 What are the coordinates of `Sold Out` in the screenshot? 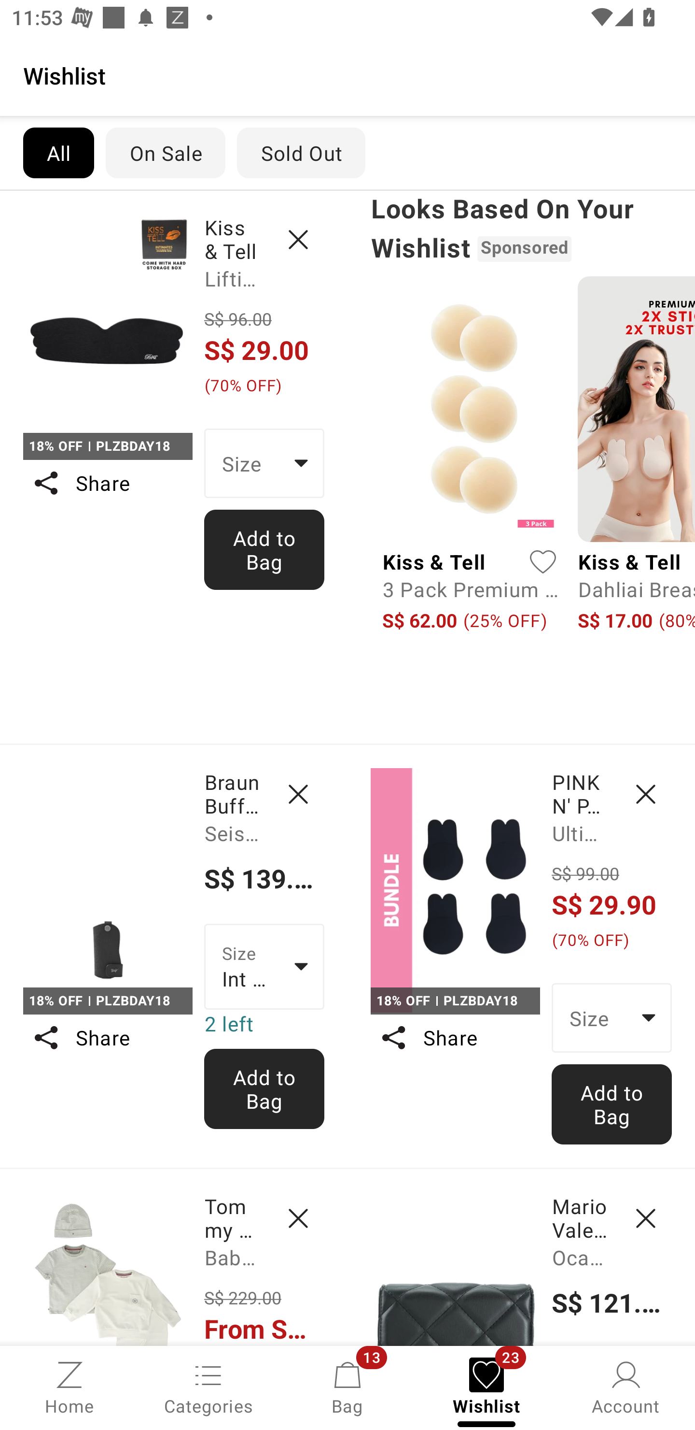 It's located at (301, 153).